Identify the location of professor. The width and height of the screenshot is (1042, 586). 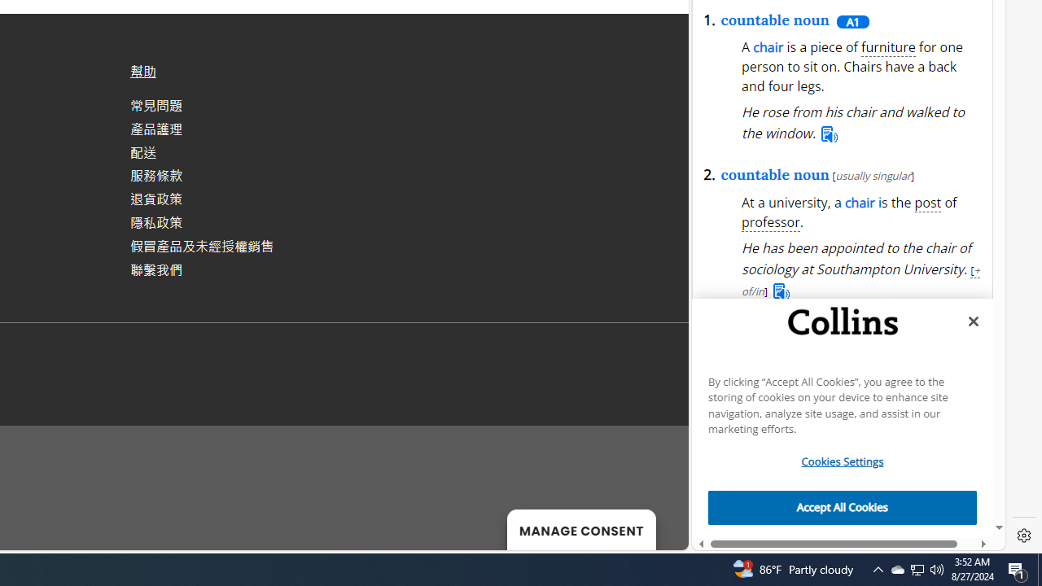
(771, 223).